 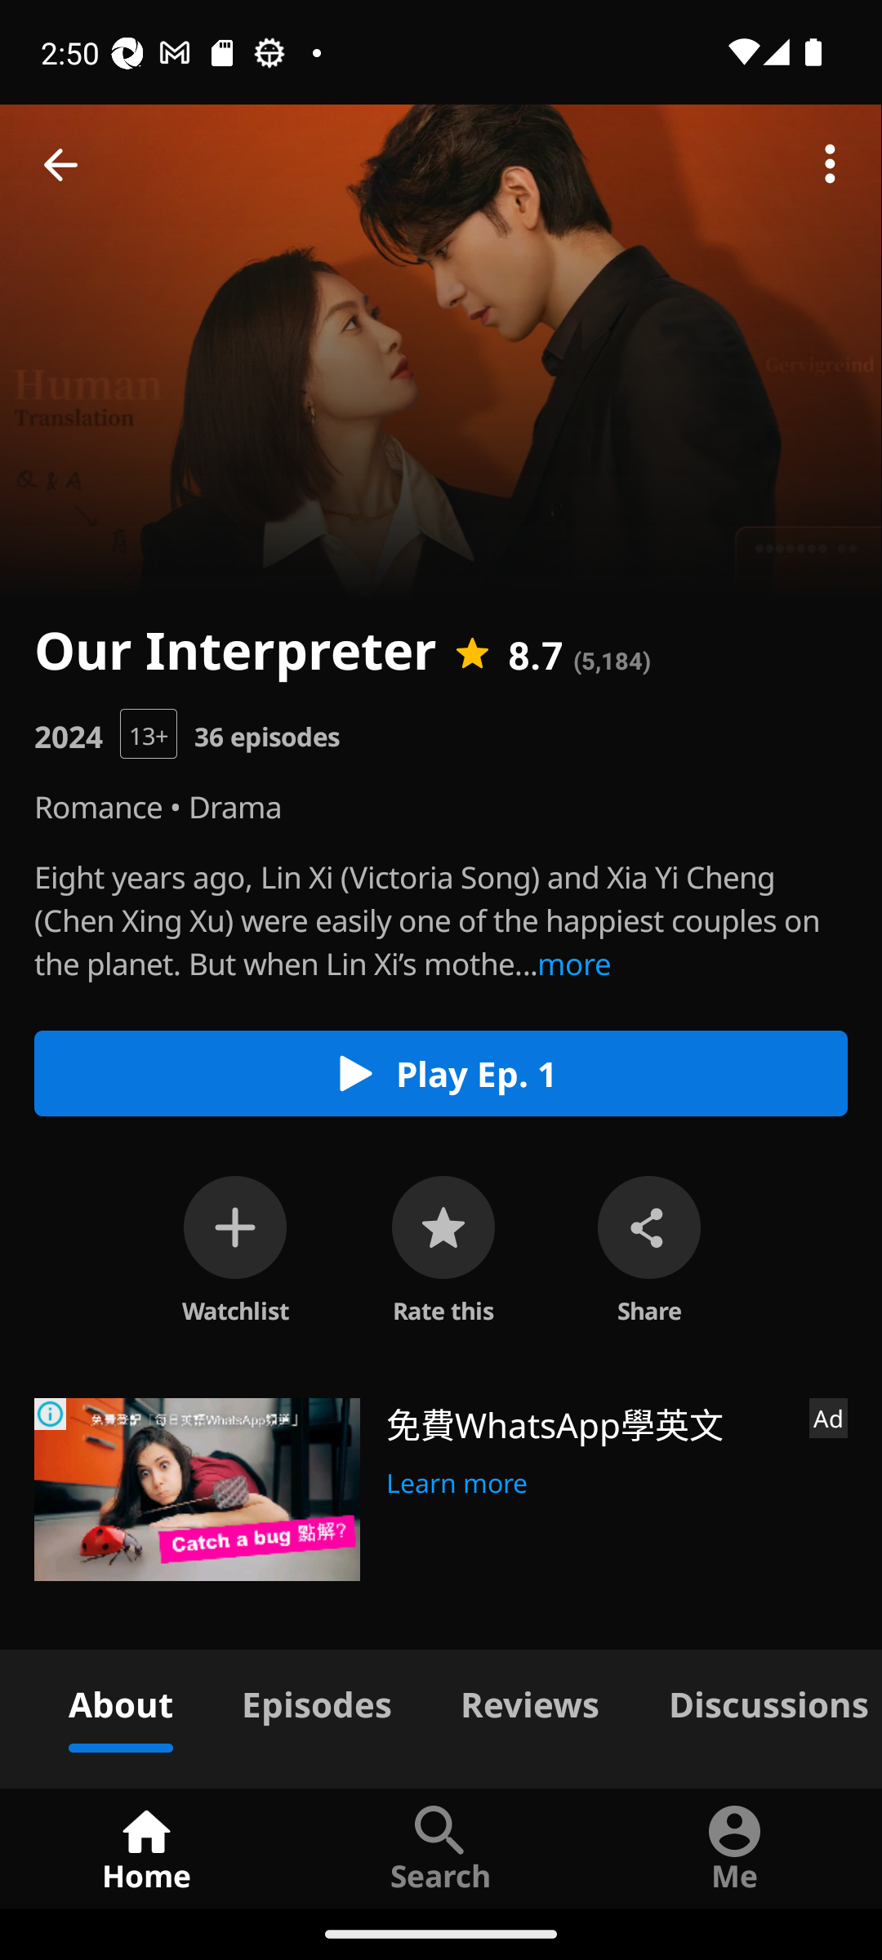 I want to click on Reviews, so click(x=529, y=1700).